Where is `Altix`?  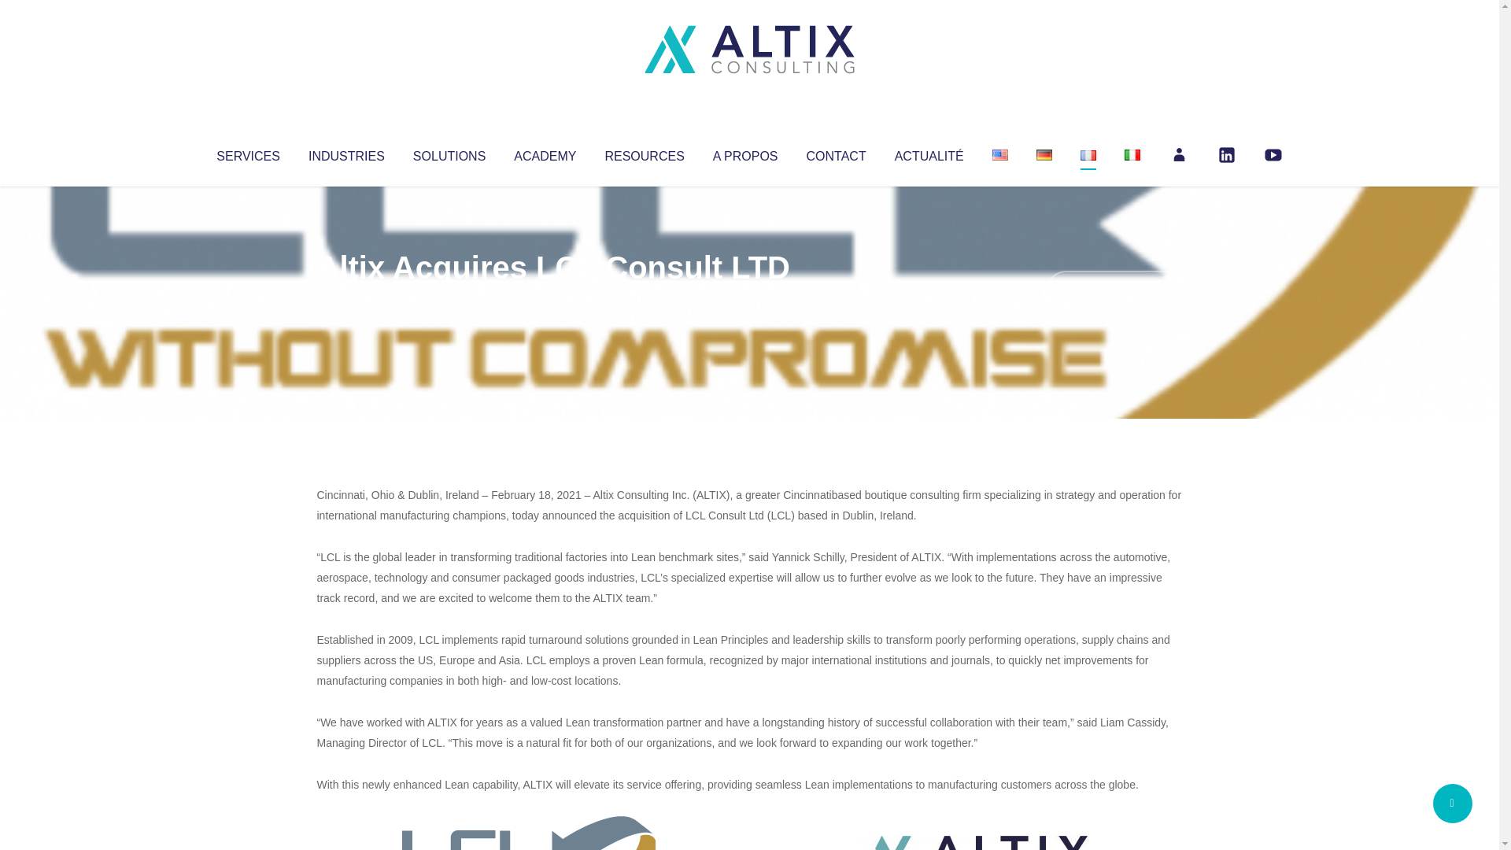 Altix is located at coordinates (346, 299).